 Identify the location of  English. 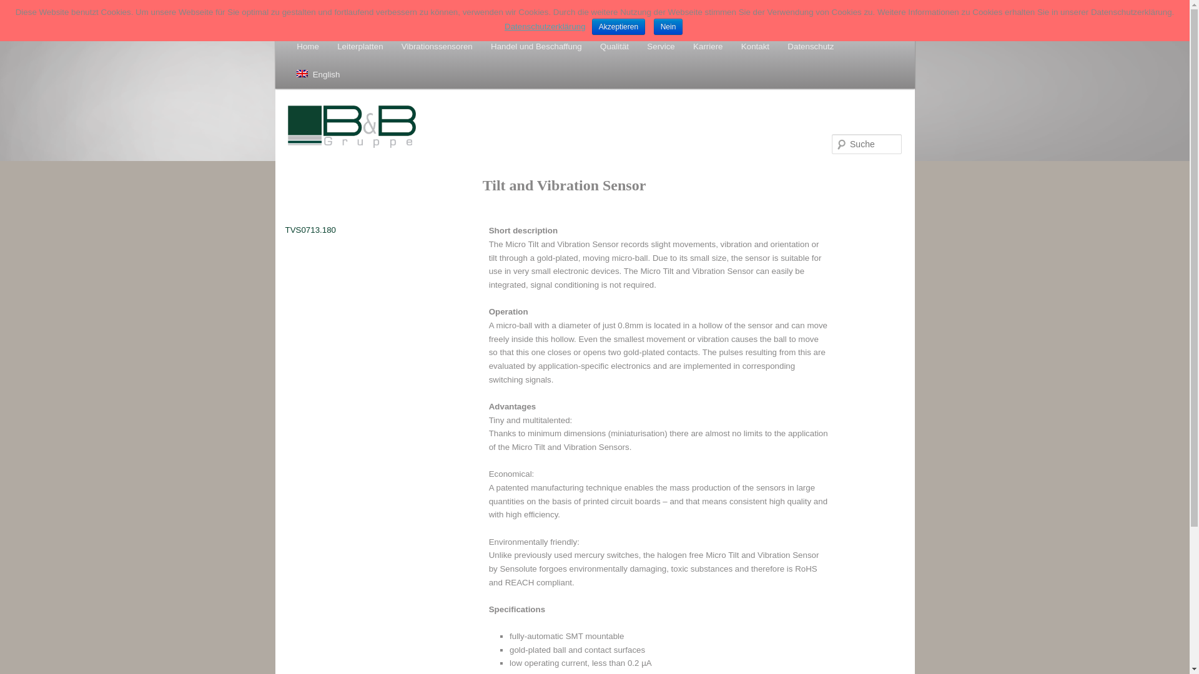
(318, 75).